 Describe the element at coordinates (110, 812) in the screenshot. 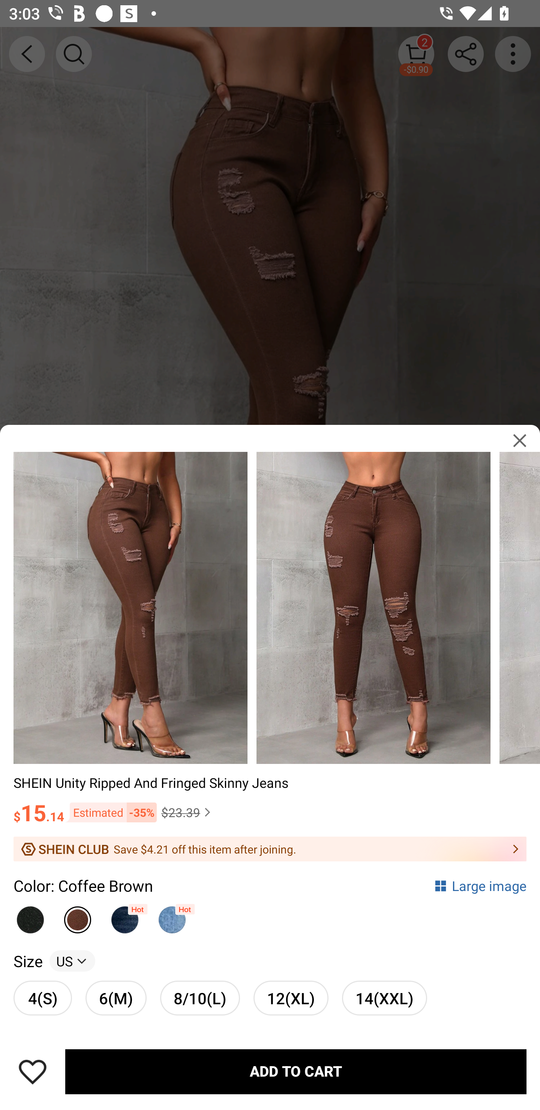

I see `Estimated -35%` at that location.